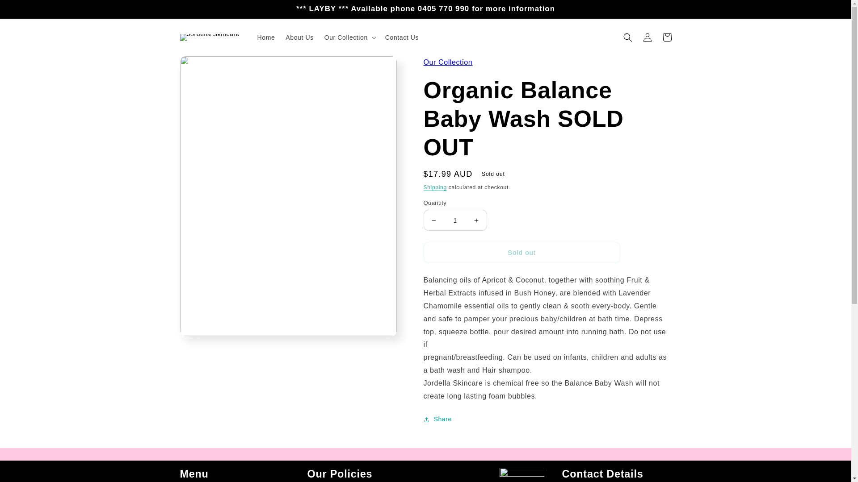 This screenshot has height=482, width=858. I want to click on Log in, so click(647, 37).